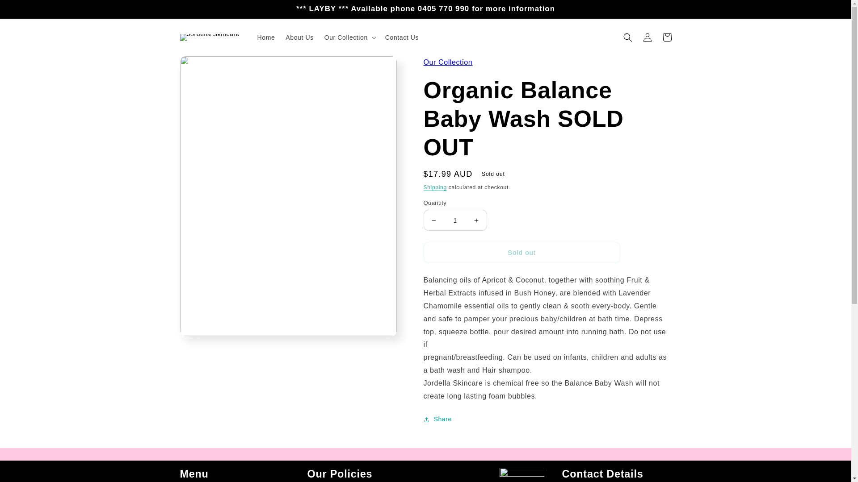 This screenshot has height=482, width=858. I want to click on Log in, so click(647, 37).